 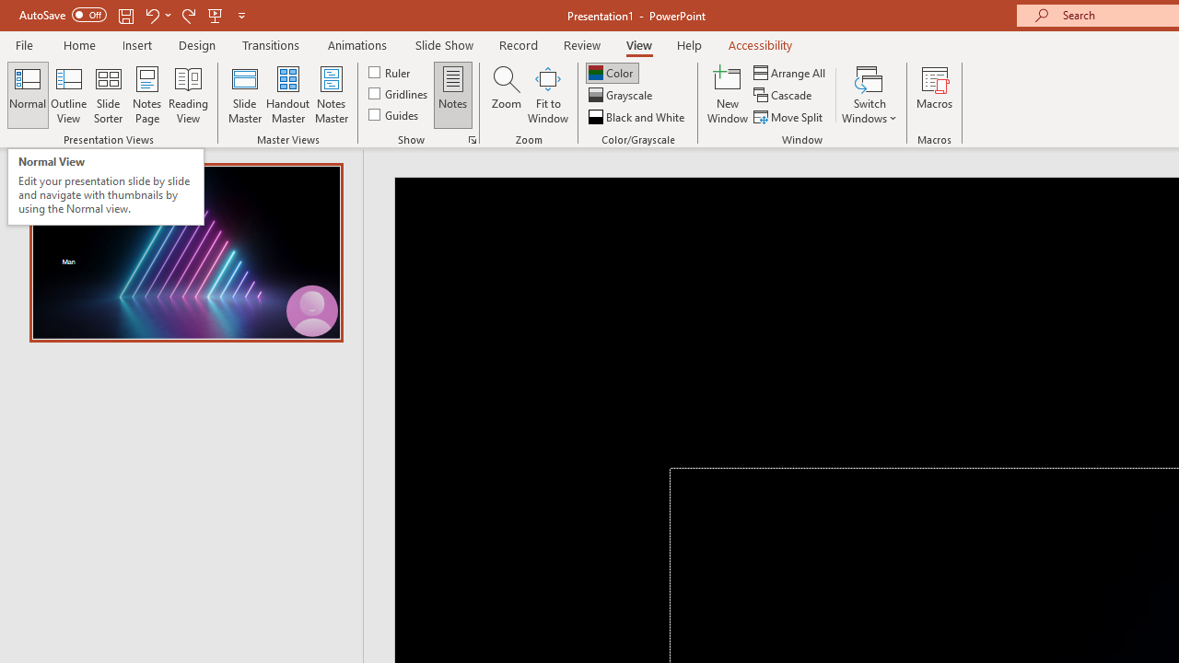 I want to click on Handout Master, so click(x=287, y=94).